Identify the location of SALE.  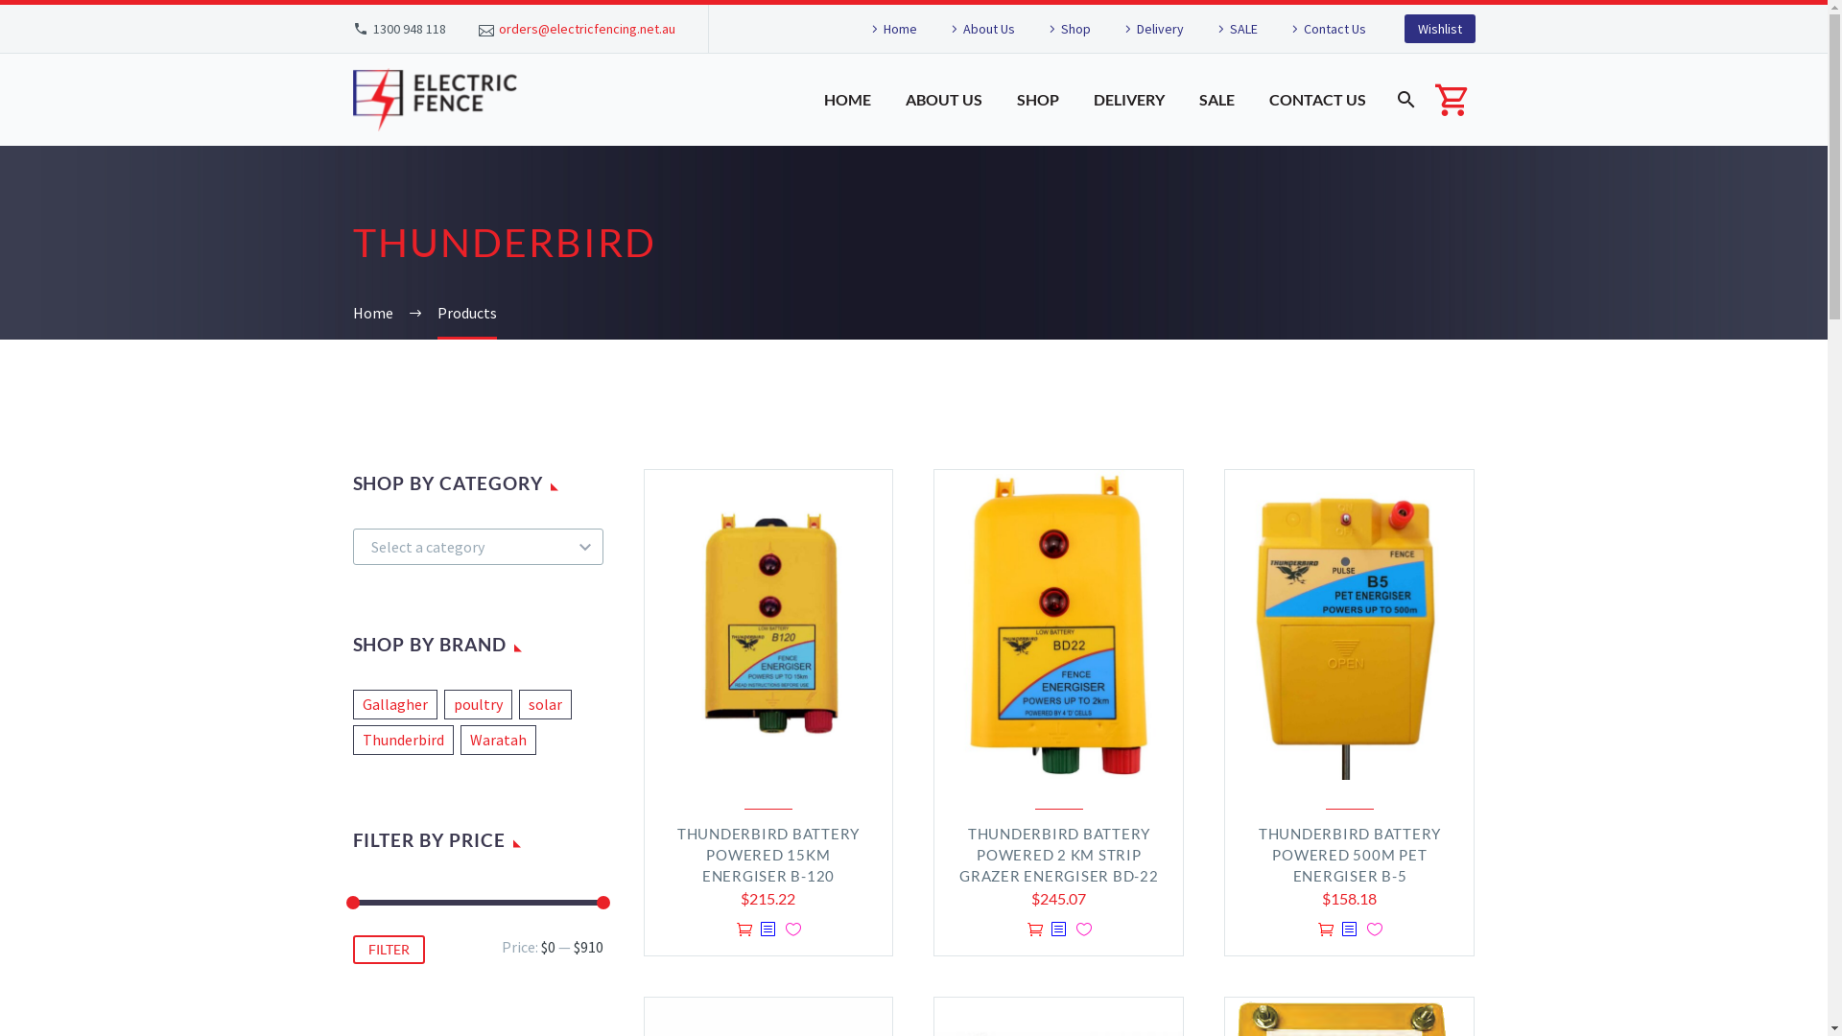
(1216, 100).